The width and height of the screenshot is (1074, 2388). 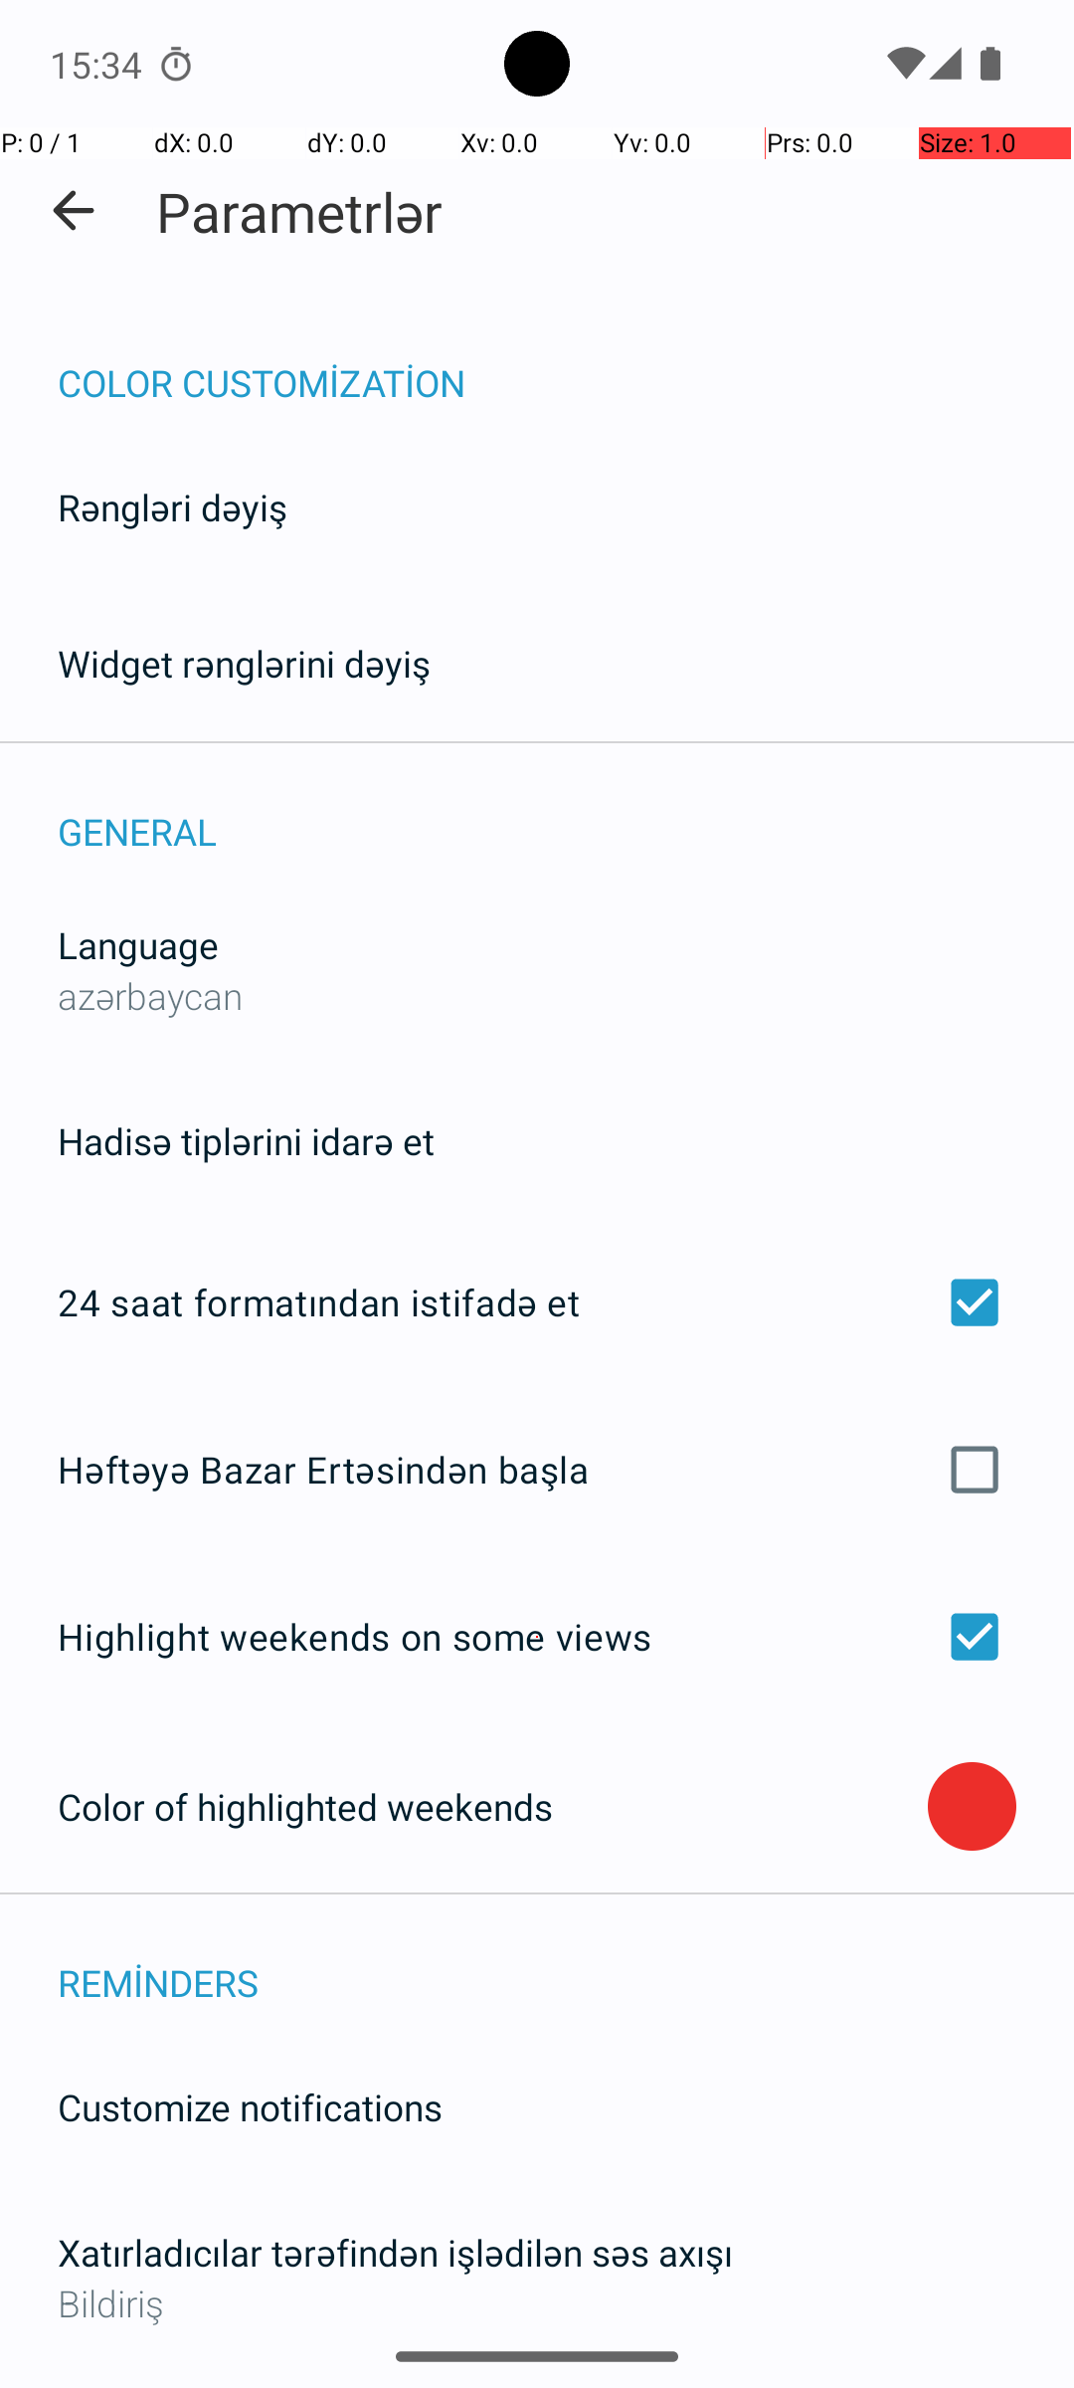 I want to click on Rəngləri dəyiş, so click(x=173, y=507).